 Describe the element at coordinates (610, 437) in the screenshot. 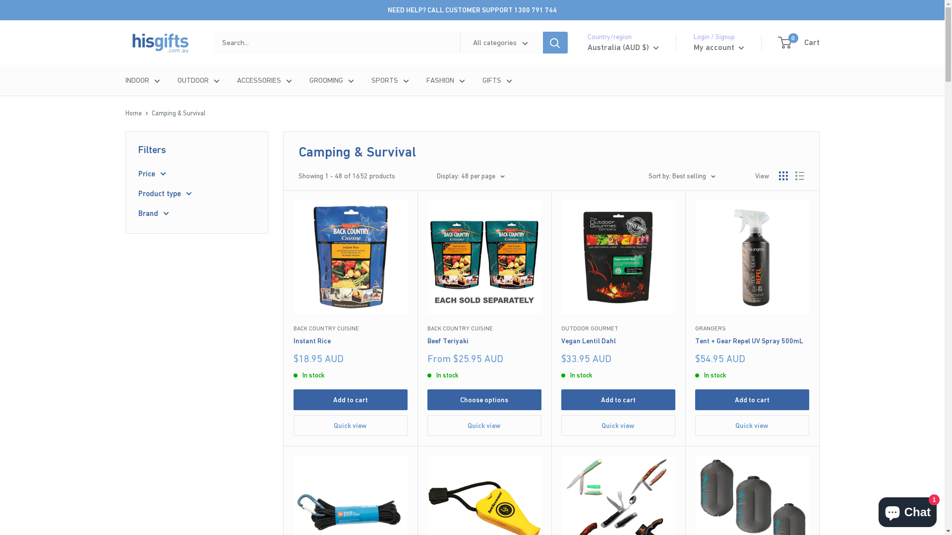

I see `JP` at that location.